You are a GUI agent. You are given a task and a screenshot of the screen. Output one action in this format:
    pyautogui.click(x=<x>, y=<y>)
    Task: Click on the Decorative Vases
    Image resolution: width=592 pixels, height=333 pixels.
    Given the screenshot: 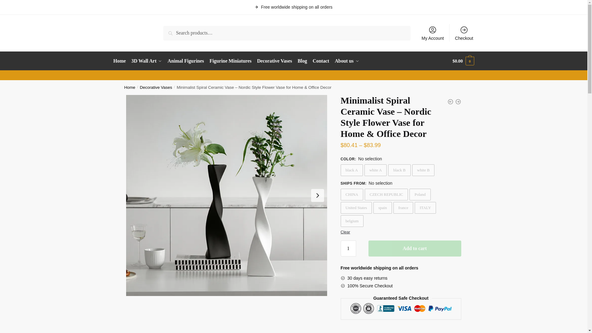 What is the action you would take?
    pyautogui.click(x=274, y=61)
    